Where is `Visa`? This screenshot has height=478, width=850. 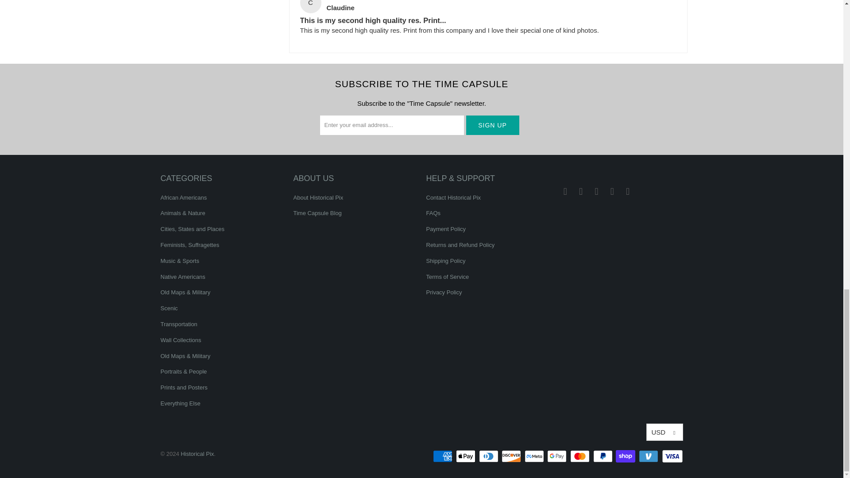
Visa is located at coordinates (672, 456).